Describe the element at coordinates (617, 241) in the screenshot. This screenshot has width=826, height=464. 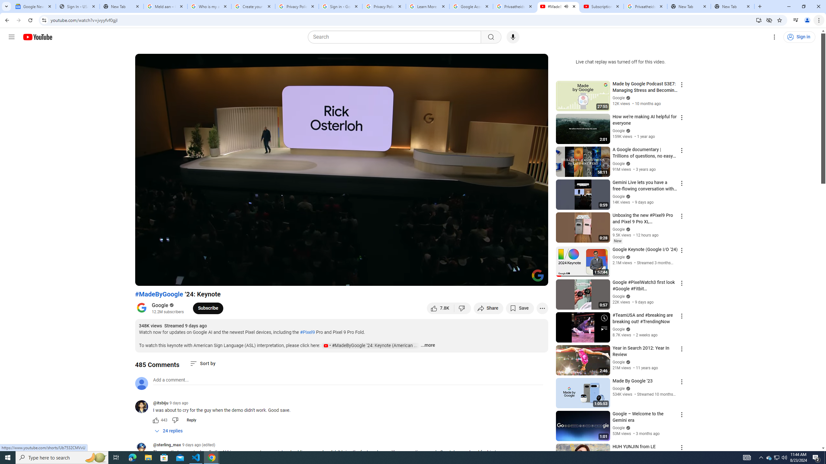
I see `New` at that location.